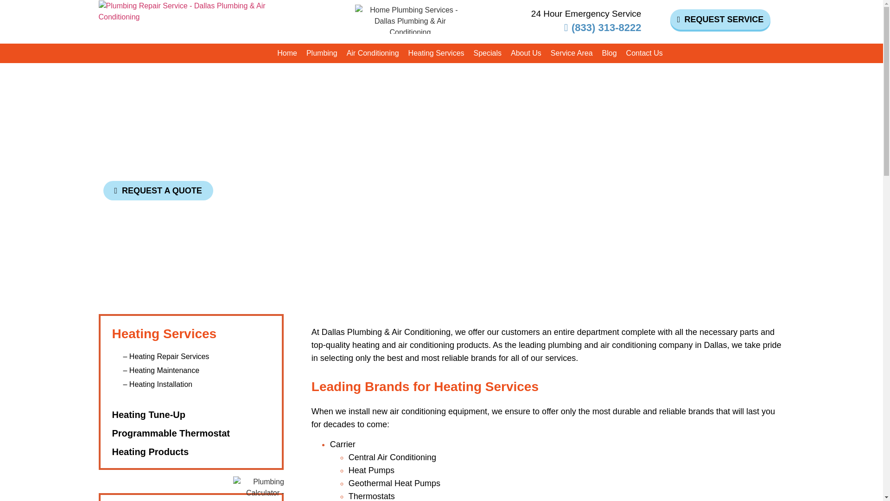  I want to click on Blog, so click(609, 53).